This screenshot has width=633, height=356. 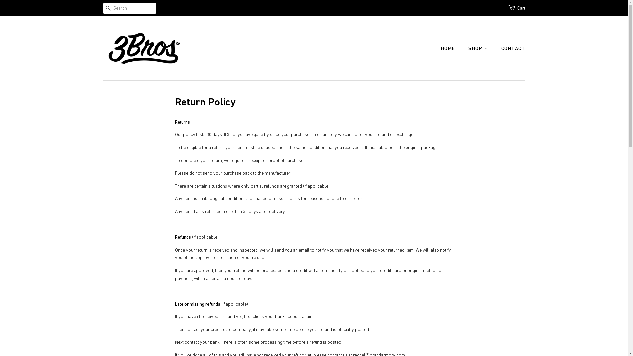 What do you see at coordinates (108, 9) in the screenshot?
I see `SEARCH` at bounding box center [108, 9].